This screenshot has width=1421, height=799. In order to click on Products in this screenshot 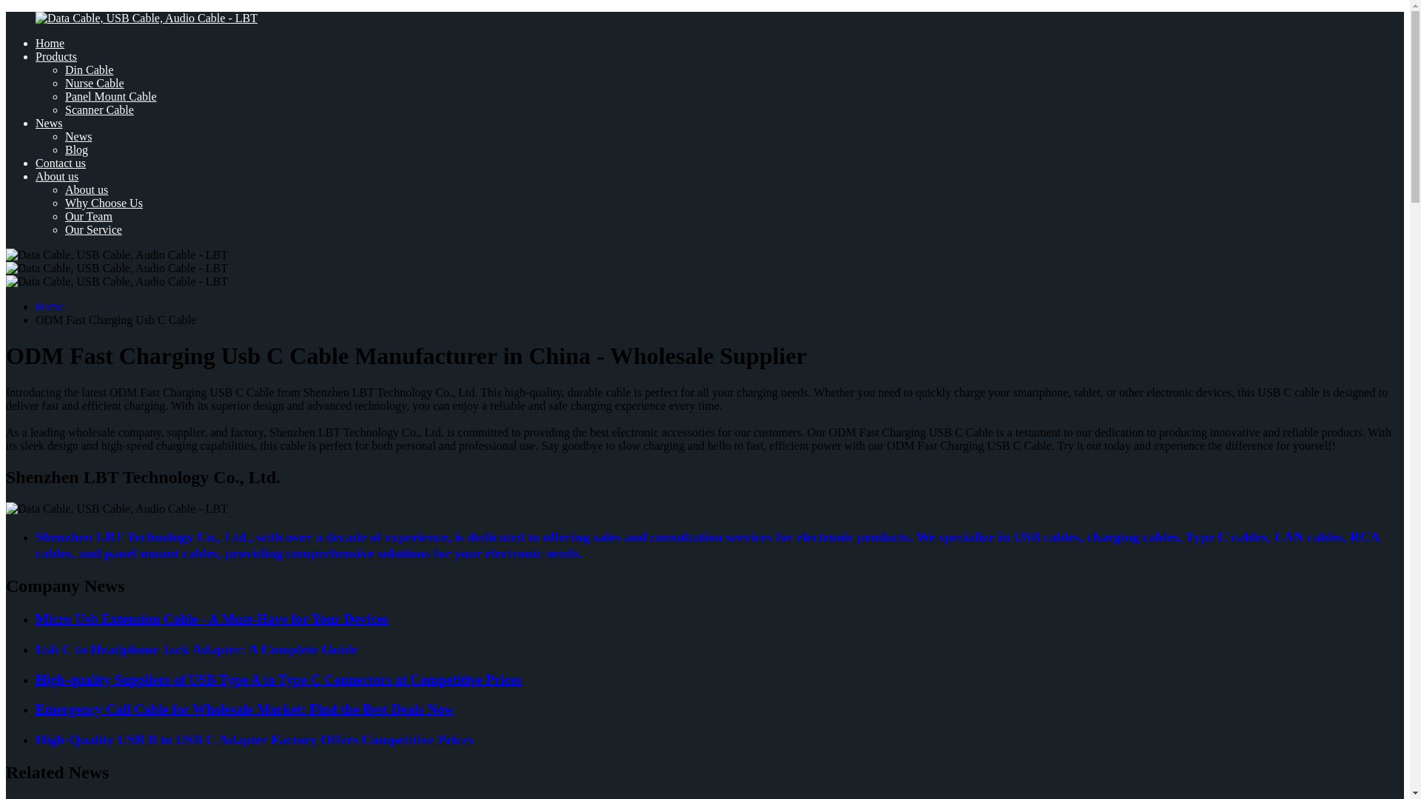, I will do `click(56, 56)`.